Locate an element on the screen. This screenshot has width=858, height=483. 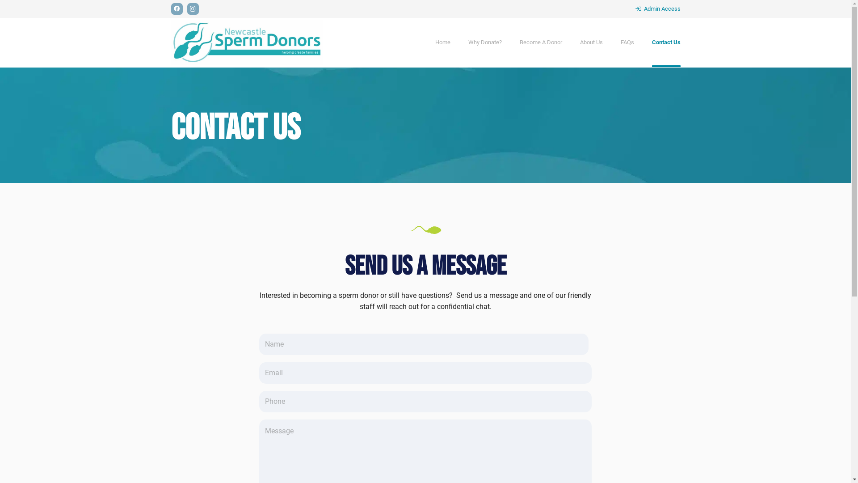
Contact Us is located at coordinates (666, 42).